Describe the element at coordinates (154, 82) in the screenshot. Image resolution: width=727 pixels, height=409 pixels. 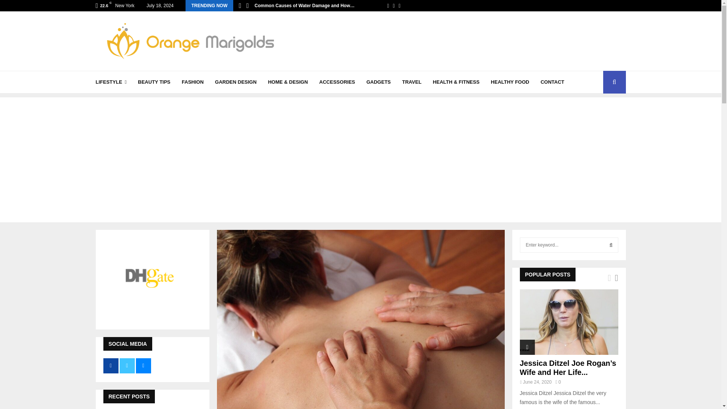
I see `BEAUTY TIPS` at that location.